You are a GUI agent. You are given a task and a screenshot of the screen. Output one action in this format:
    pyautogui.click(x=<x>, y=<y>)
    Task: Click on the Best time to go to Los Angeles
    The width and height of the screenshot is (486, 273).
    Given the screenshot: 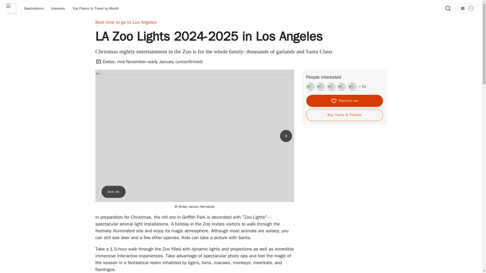 What is the action you would take?
    pyautogui.click(x=126, y=22)
    